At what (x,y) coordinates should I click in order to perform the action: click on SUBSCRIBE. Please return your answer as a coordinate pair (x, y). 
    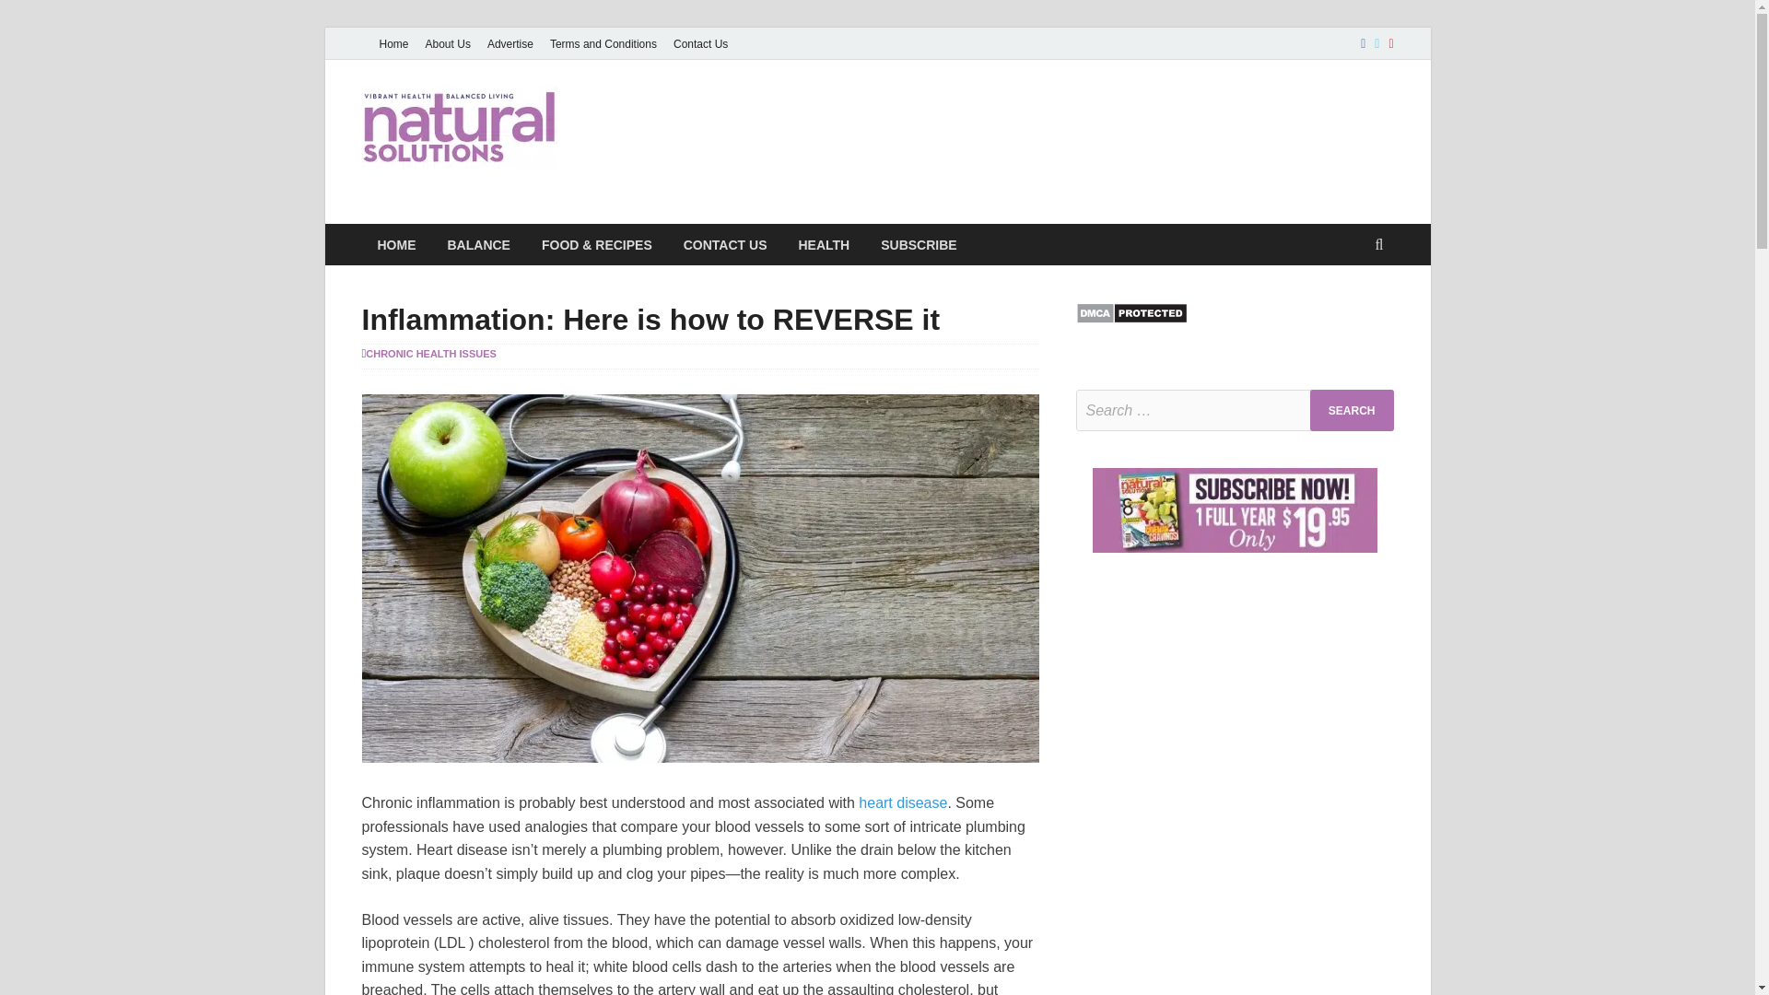
    Looking at the image, I should click on (918, 245).